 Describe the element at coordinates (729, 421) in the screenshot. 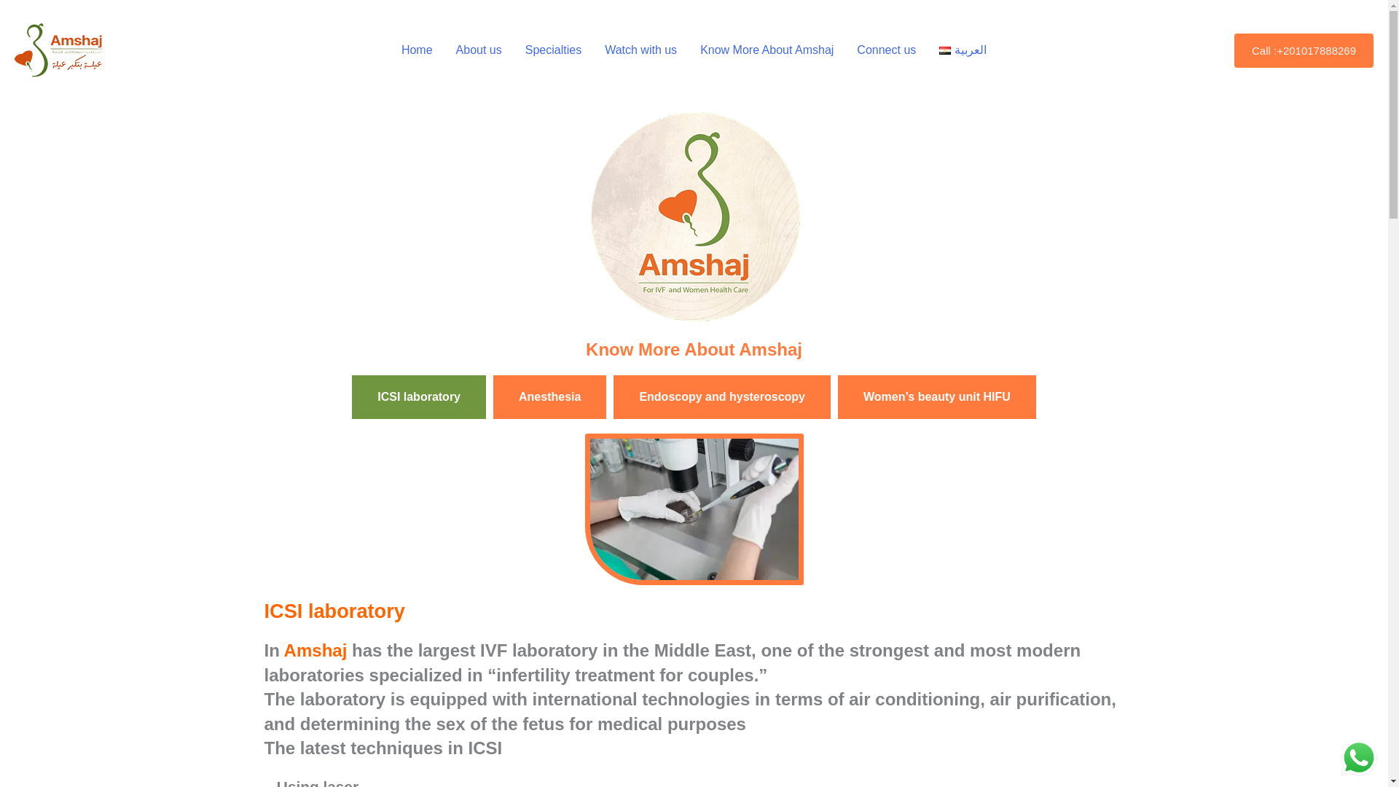

I see `Endoscopy and hysteroscopy` at that location.